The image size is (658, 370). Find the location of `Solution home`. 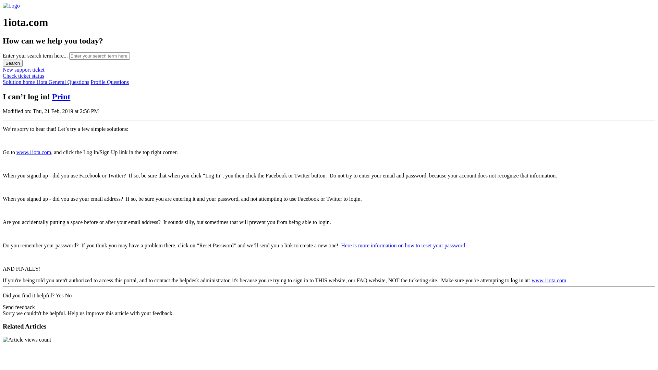

Solution home is located at coordinates (20, 82).